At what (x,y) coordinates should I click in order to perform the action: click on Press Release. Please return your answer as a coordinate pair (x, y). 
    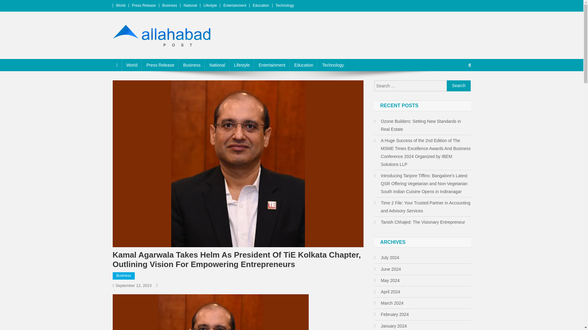
    Looking at the image, I should click on (144, 5).